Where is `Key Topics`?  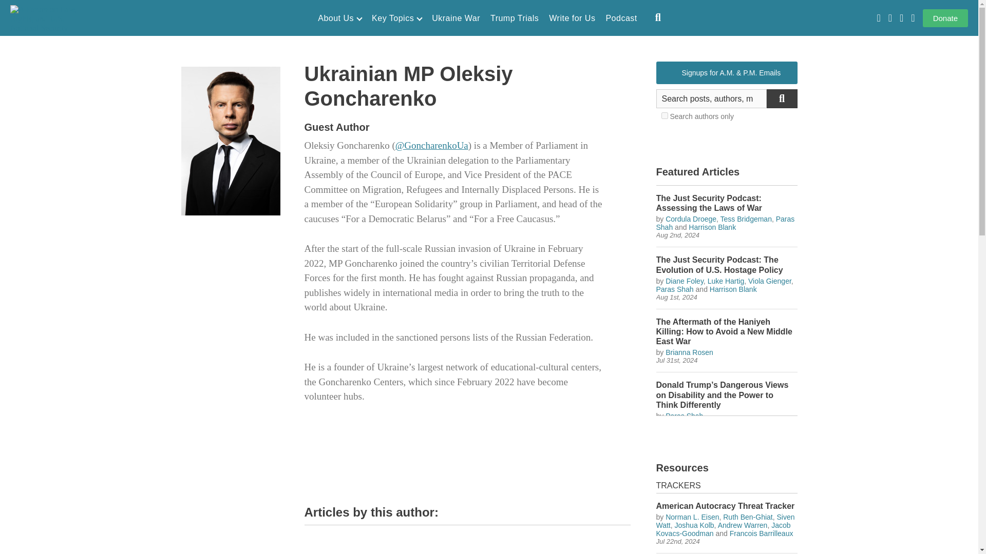 Key Topics is located at coordinates (396, 18).